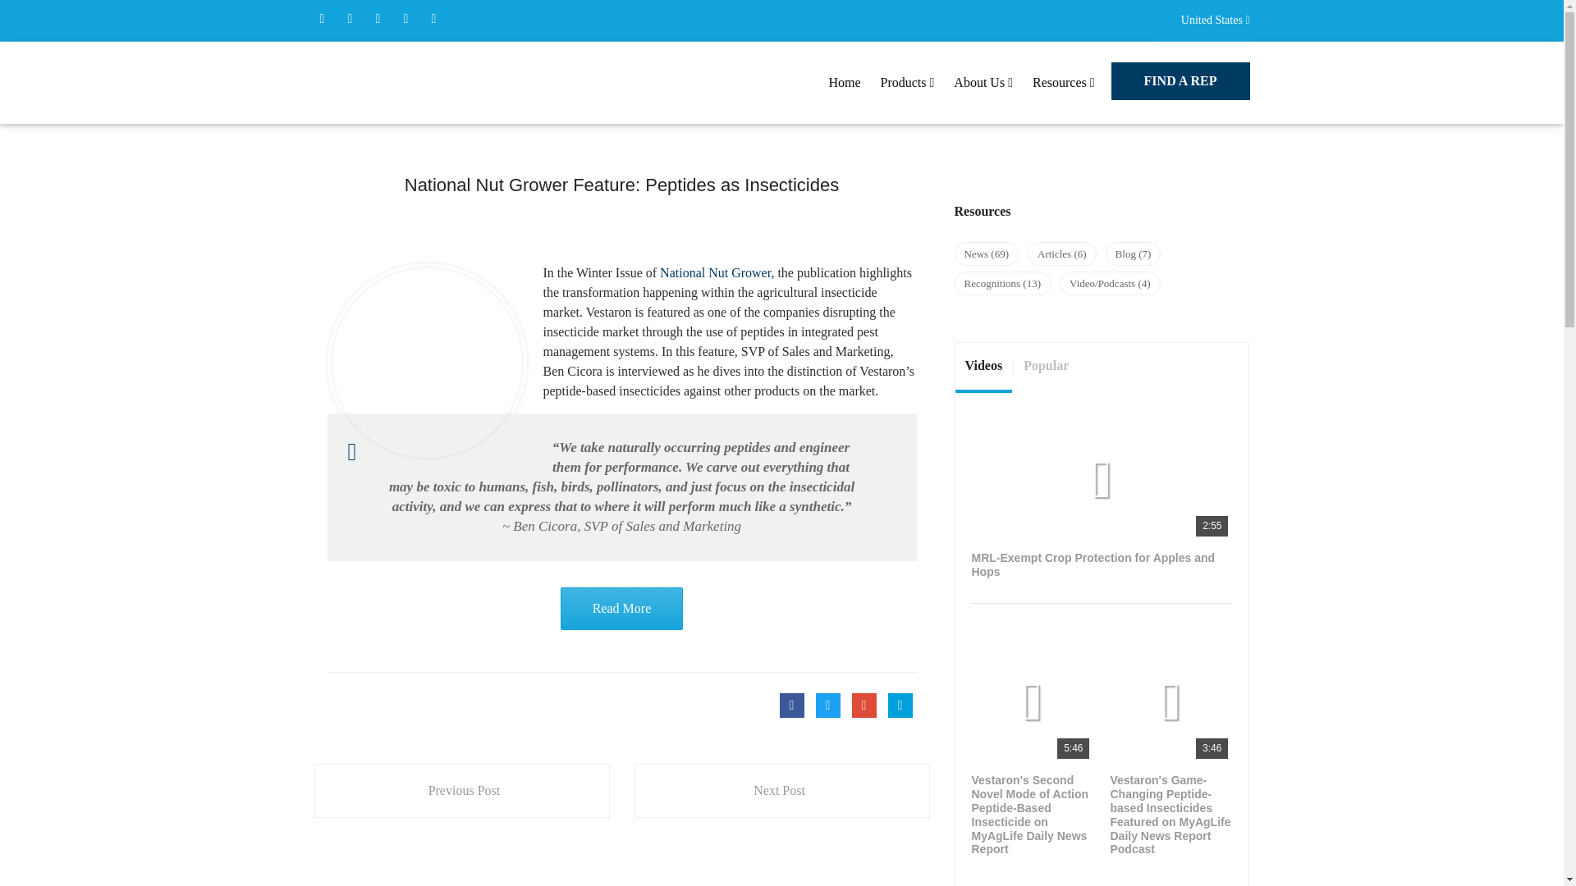  I want to click on FIND A REP, so click(1180, 80).